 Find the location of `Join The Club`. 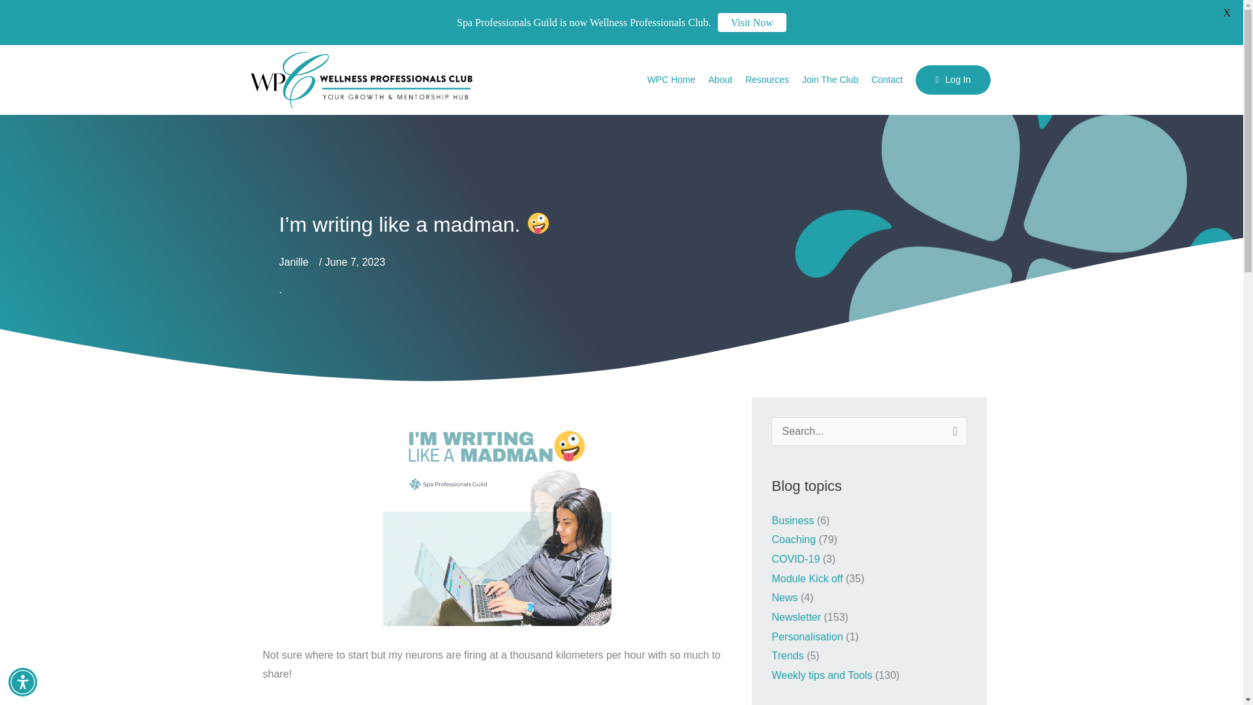

Join The Club is located at coordinates (830, 80).